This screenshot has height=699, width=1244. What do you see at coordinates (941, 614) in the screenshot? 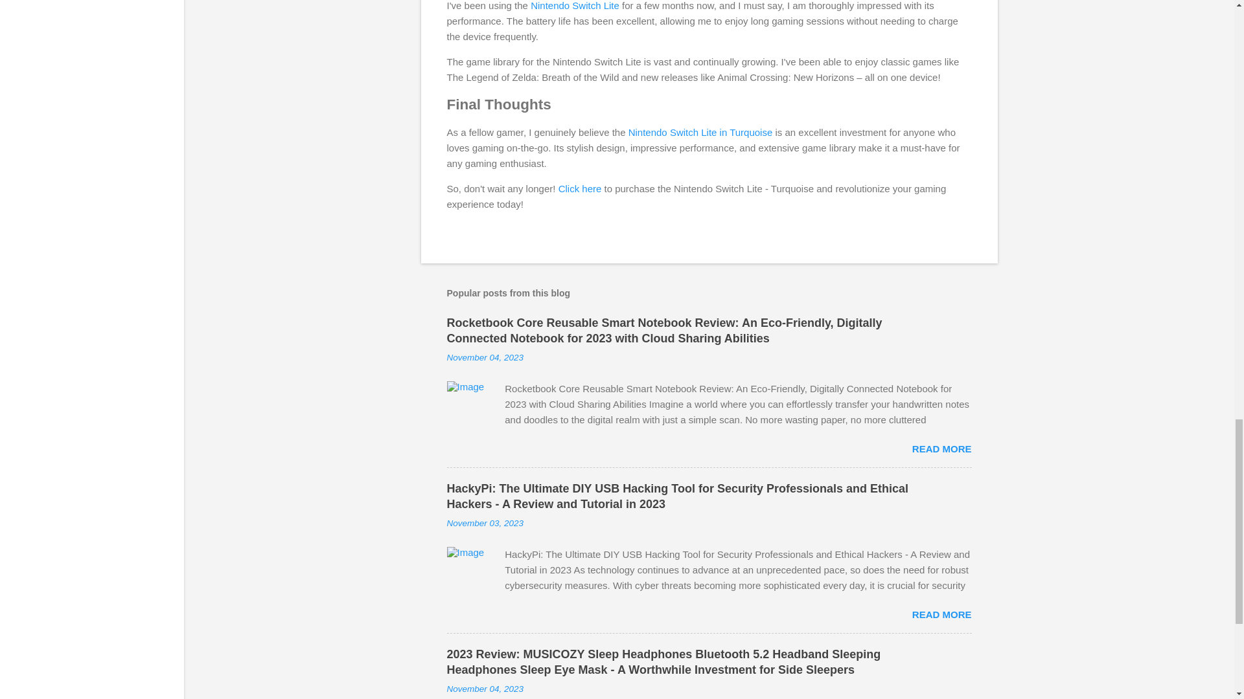
I see `READ MORE` at bounding box center [941, 614].